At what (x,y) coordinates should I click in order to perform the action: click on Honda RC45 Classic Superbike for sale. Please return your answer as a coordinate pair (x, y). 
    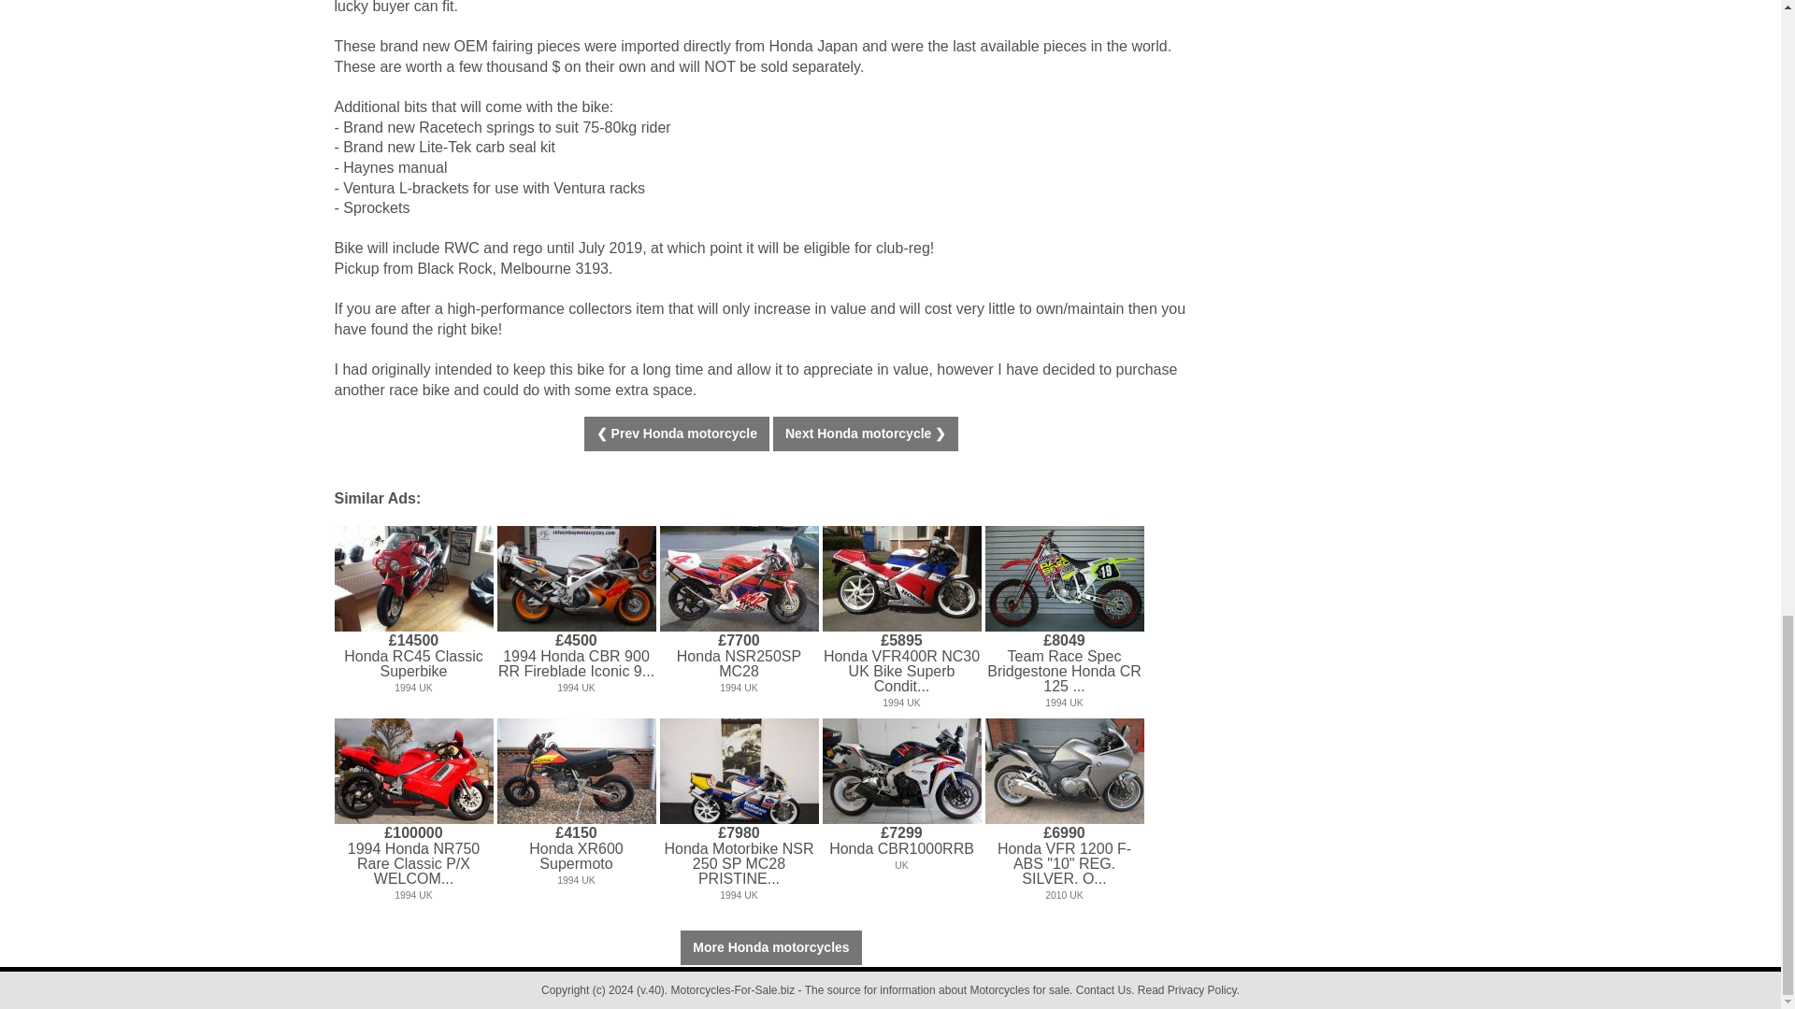
    Looking at the image, I should click on (413, 578).